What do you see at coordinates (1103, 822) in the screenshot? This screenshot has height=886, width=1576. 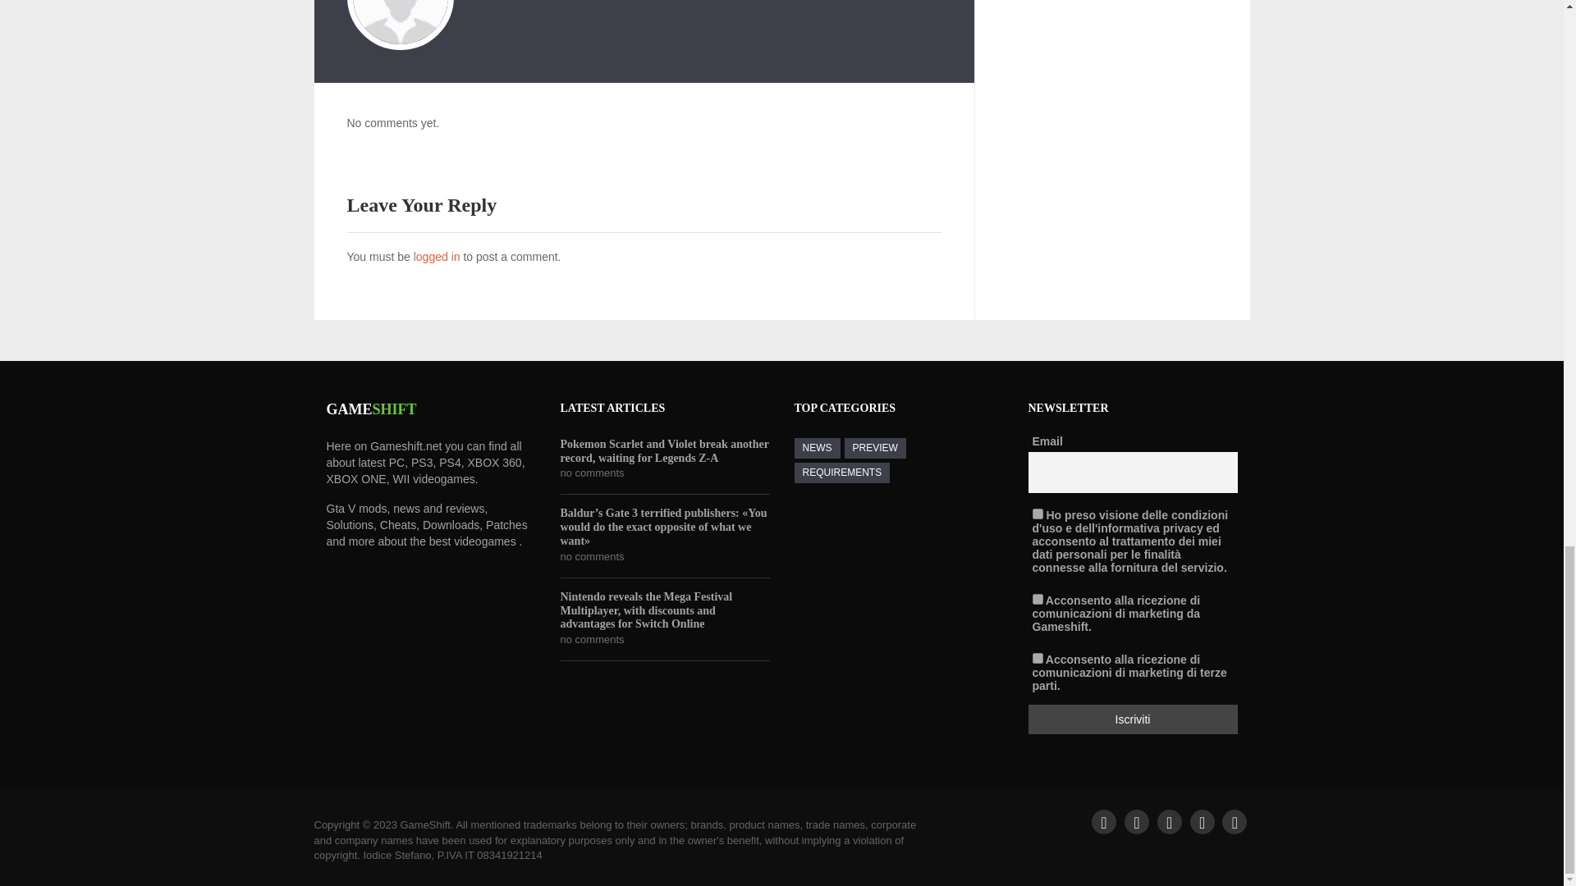 I see `Facebook` at bounding box center [1103, 822].